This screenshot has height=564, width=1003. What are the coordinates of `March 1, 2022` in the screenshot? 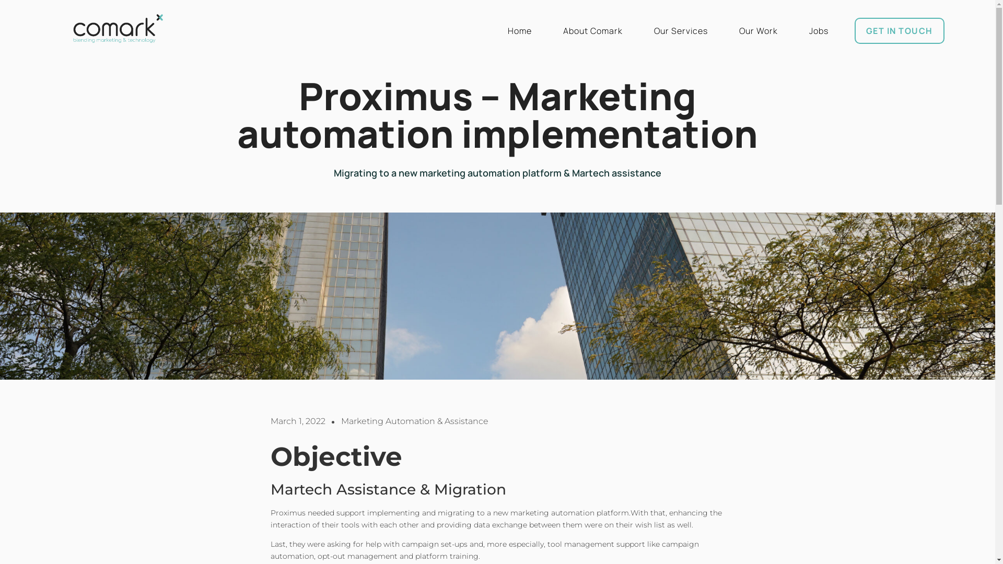 It's located at (298, 421).